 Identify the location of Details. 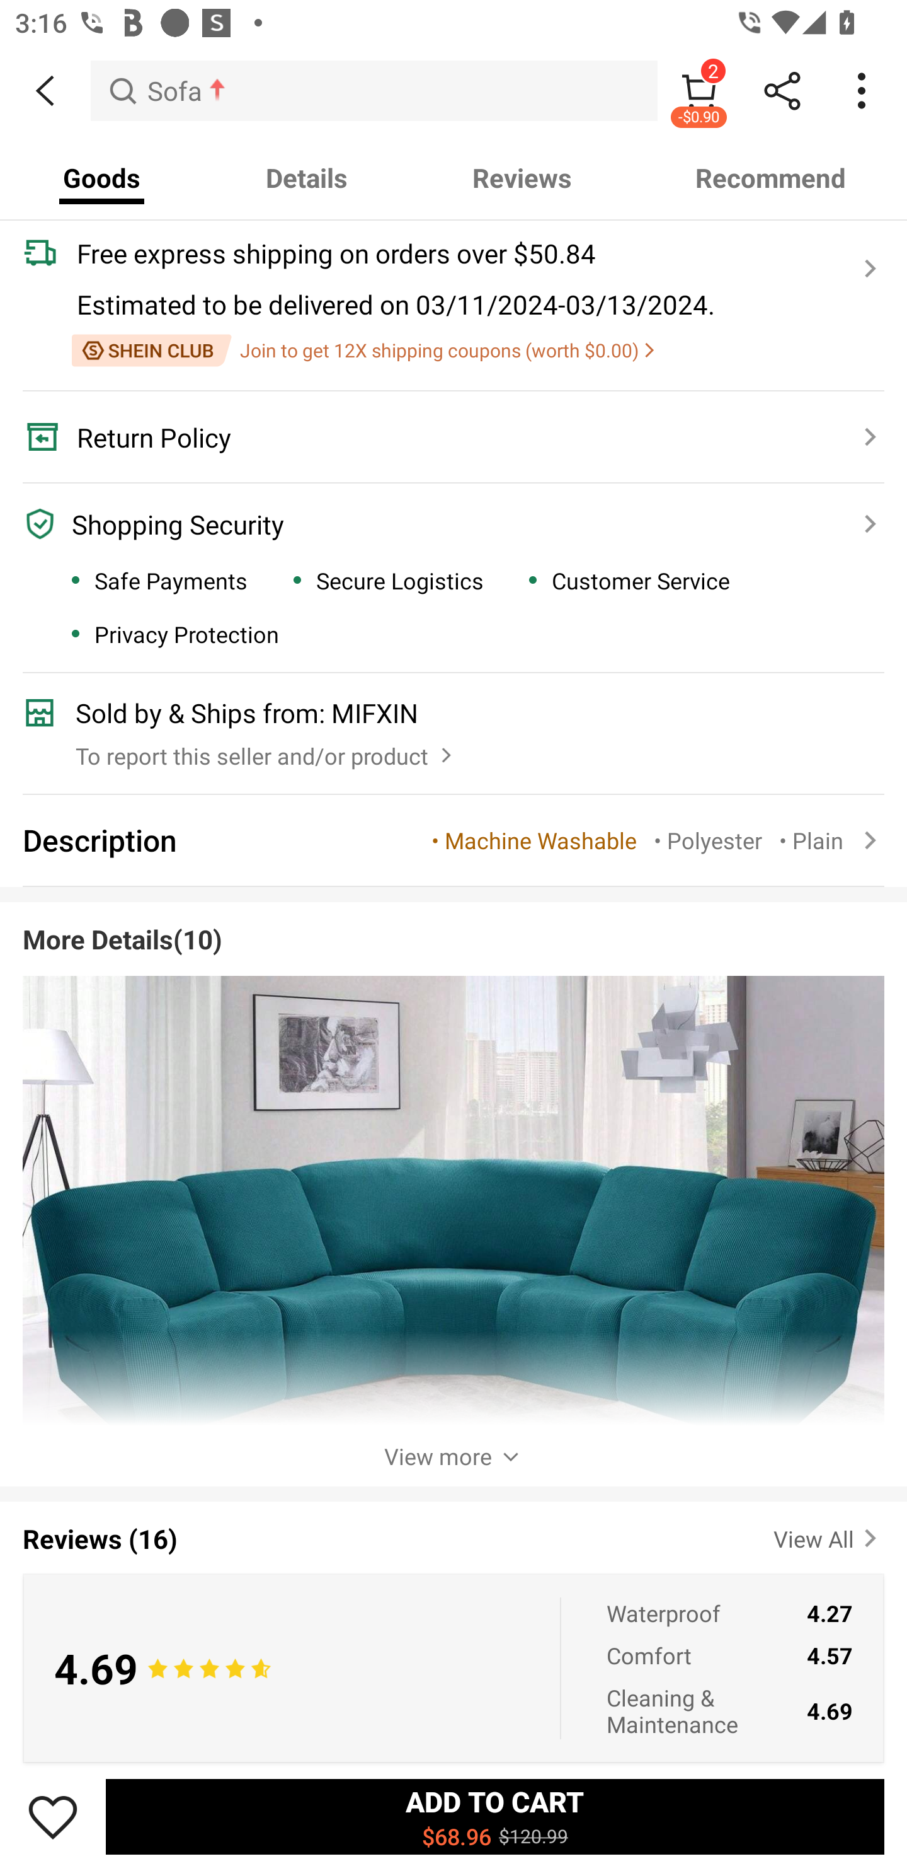
(307, 178).